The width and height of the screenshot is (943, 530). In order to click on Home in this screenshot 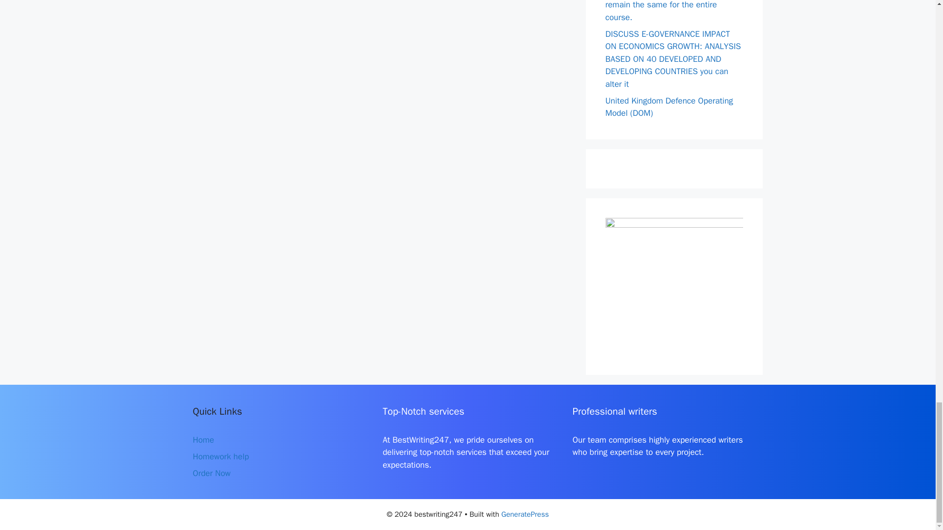, I will do `click(203, 440)`.